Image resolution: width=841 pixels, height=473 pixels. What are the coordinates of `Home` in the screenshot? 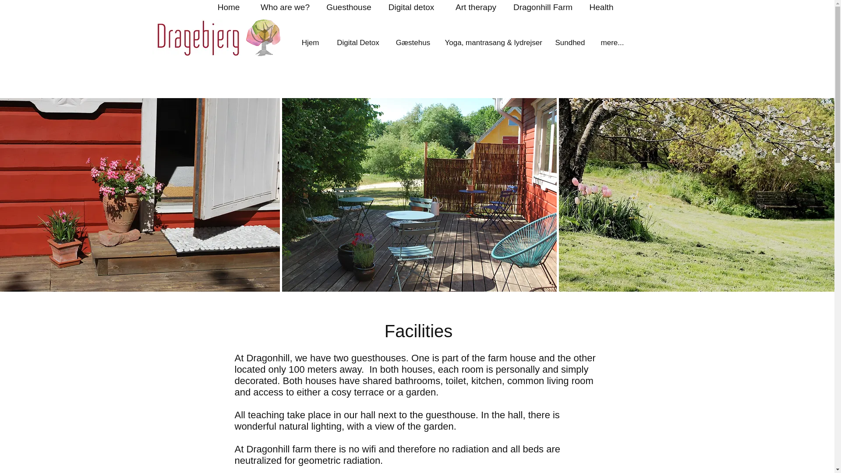 It's located at (229, 8).